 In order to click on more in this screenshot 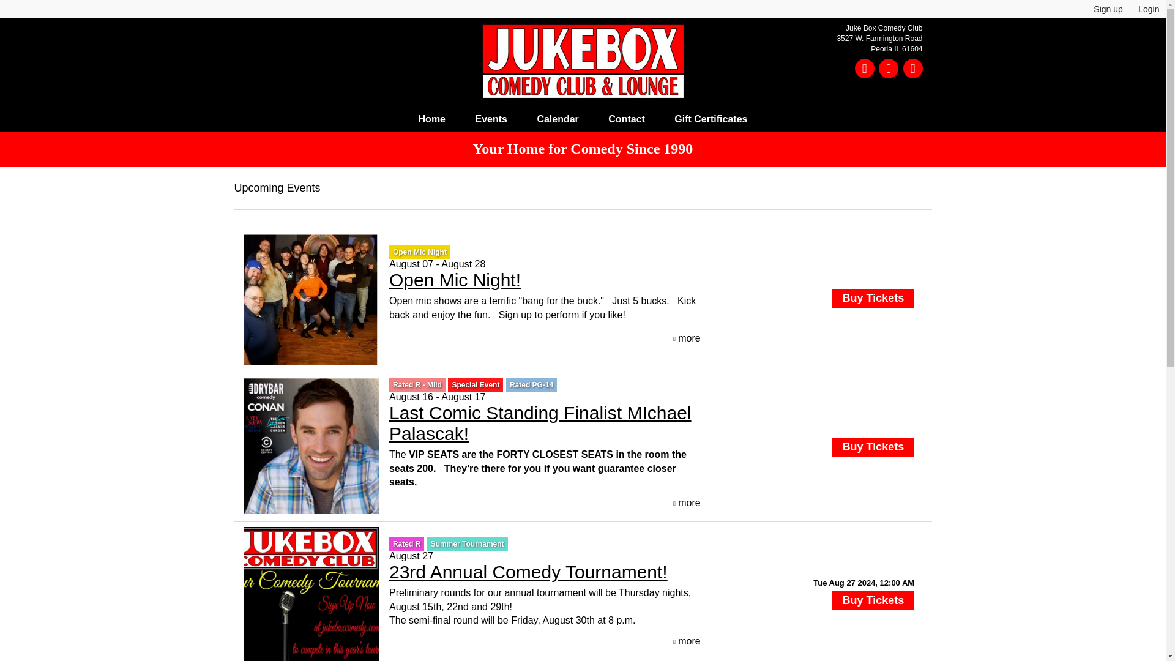, I will do `click(687, 641)`.